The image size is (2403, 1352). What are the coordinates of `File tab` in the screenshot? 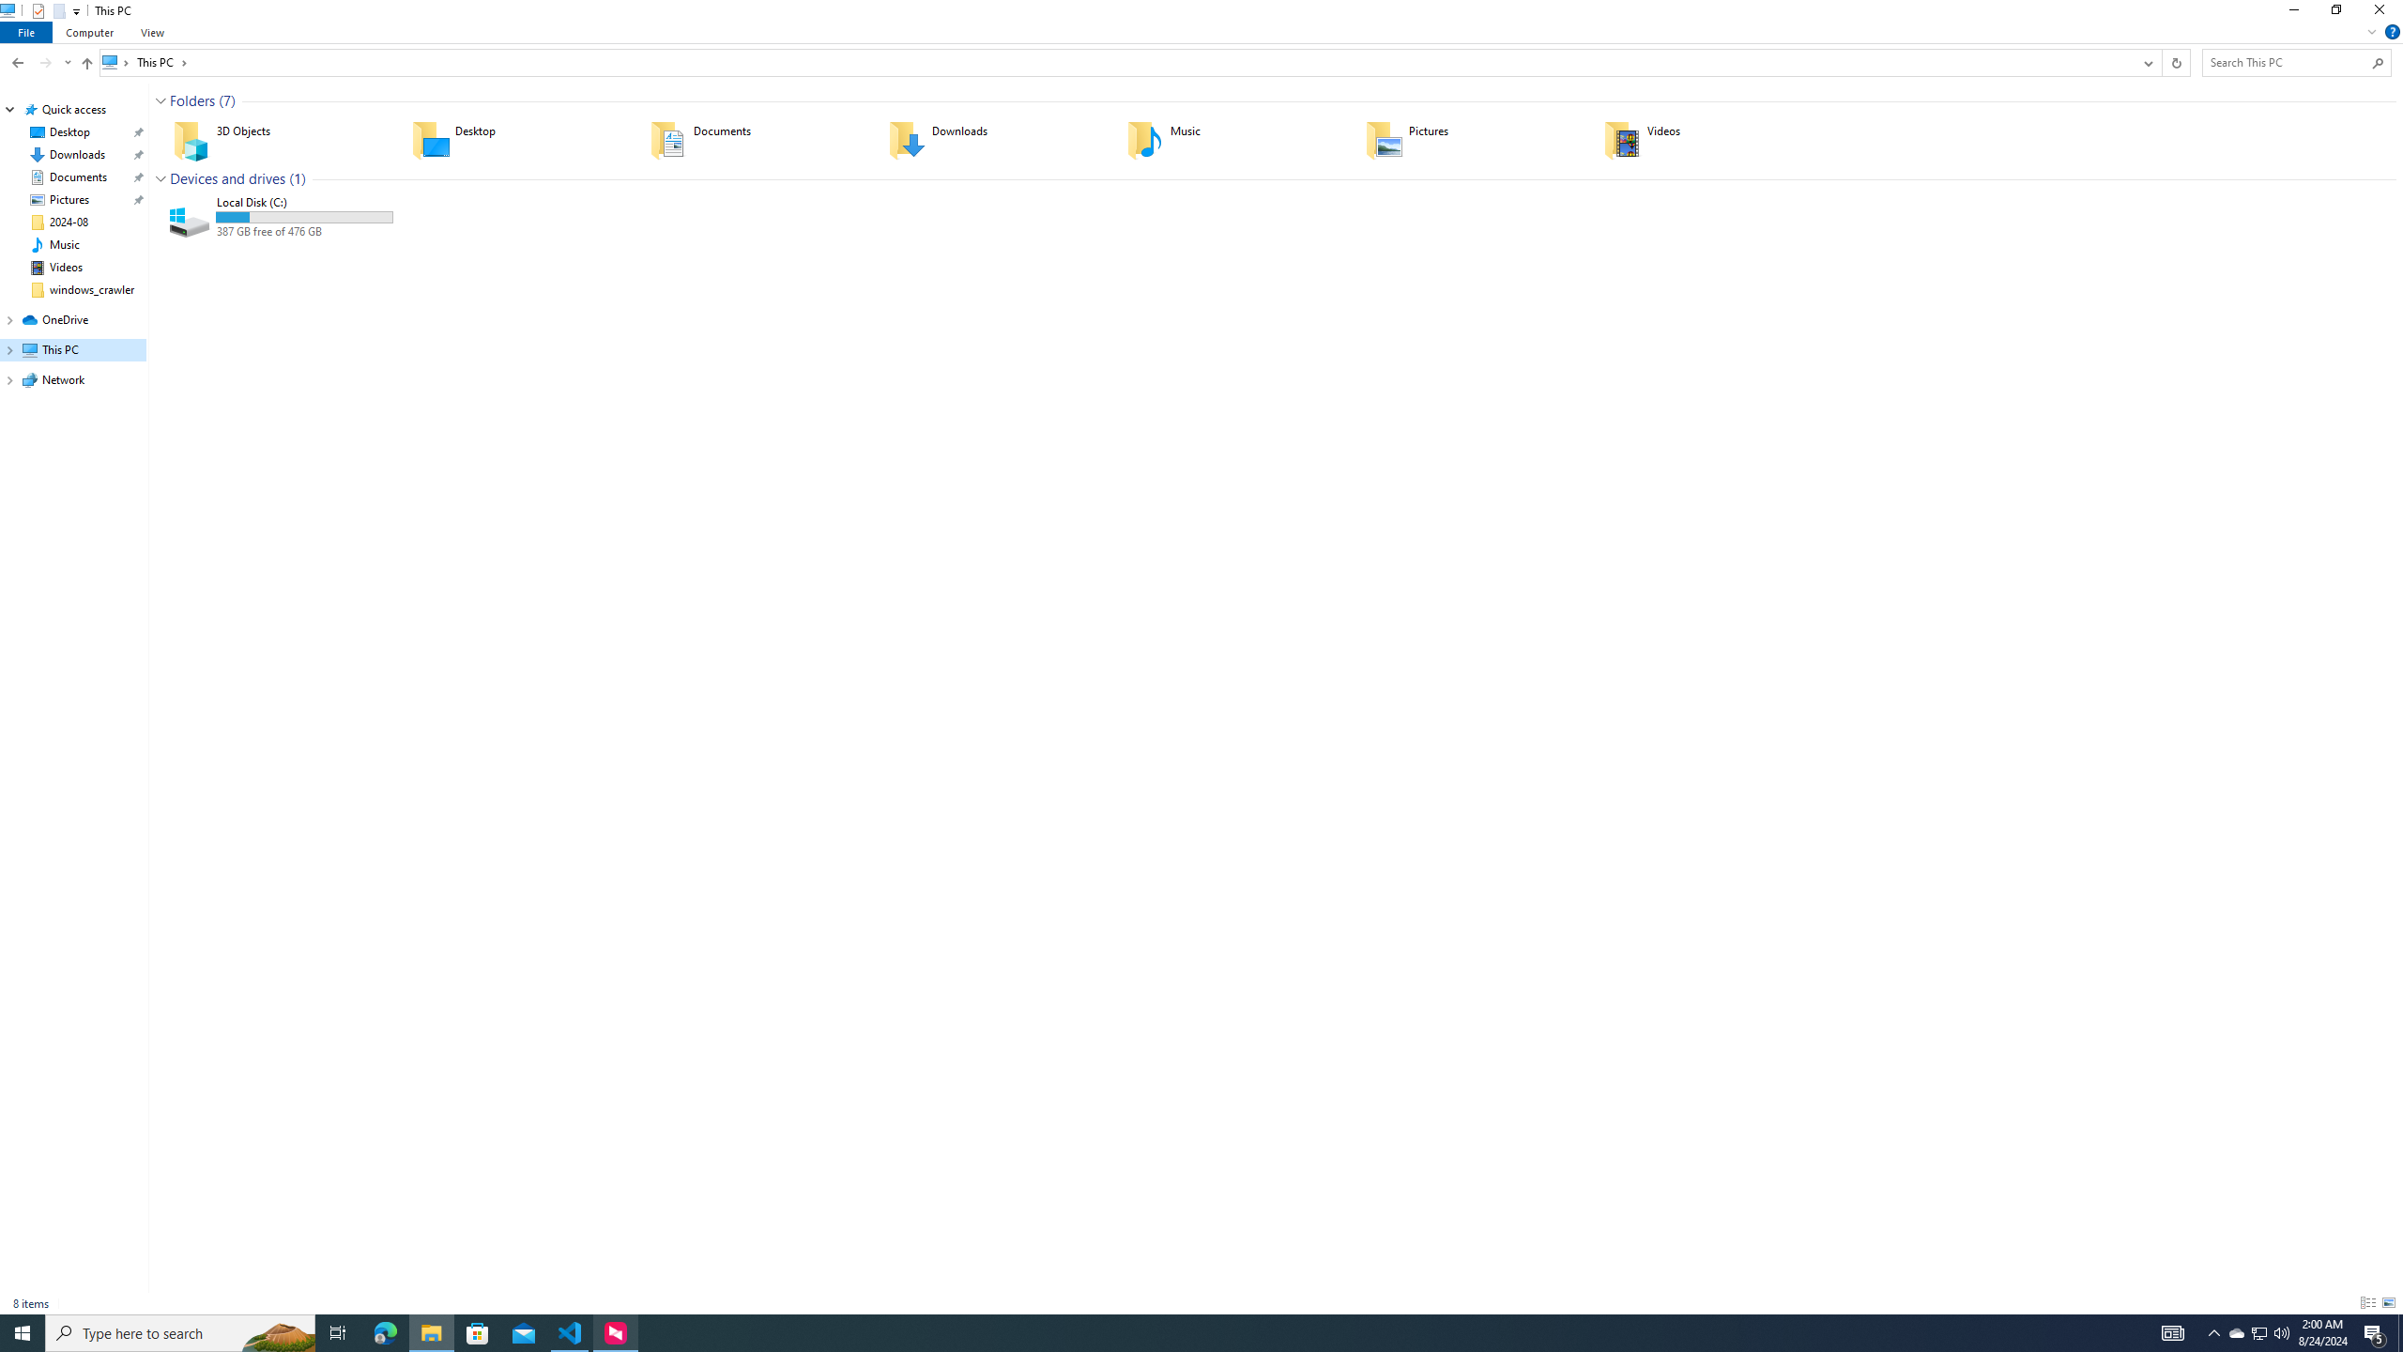 It's located at (26, 32).